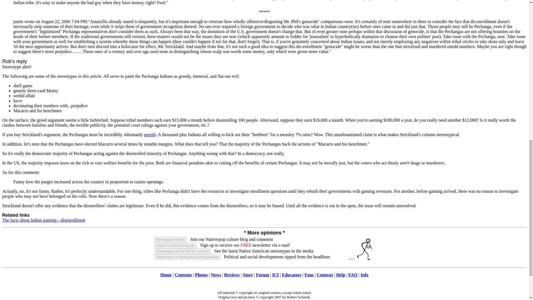  Describe the element at coordinates (364, 274) in the screenshot. I see `Info` at that location.